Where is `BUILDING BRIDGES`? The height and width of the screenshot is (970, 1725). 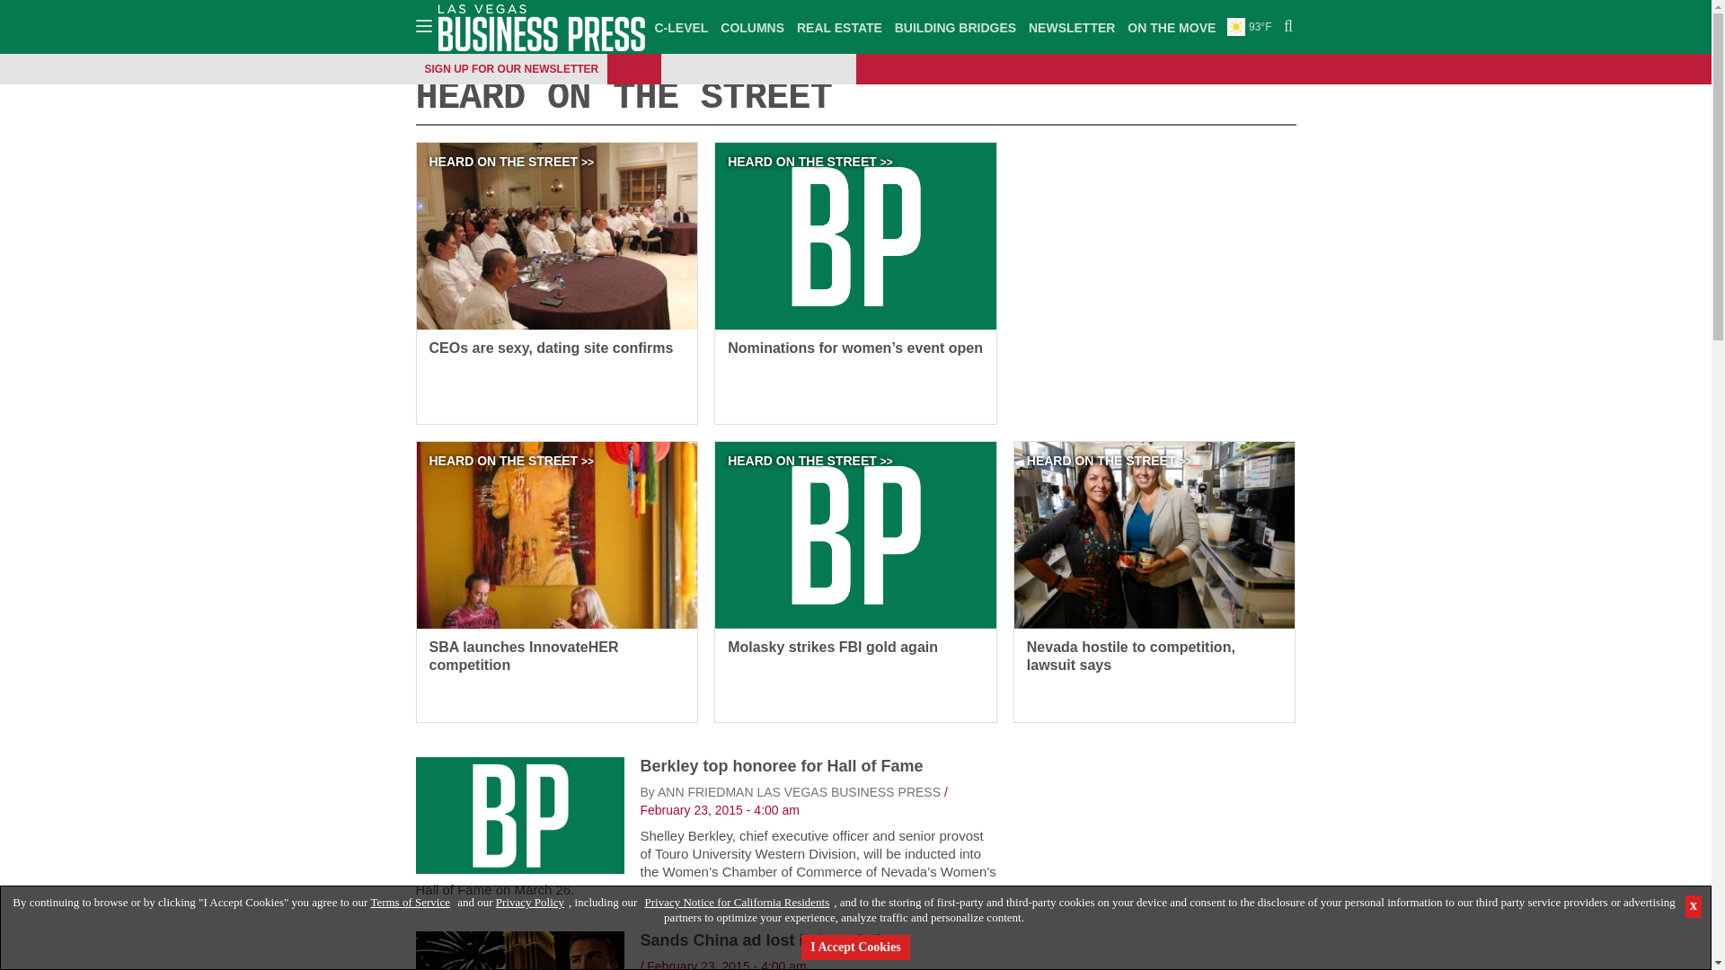 BUILDING BRIDGES is located at coordinates (955, 27).